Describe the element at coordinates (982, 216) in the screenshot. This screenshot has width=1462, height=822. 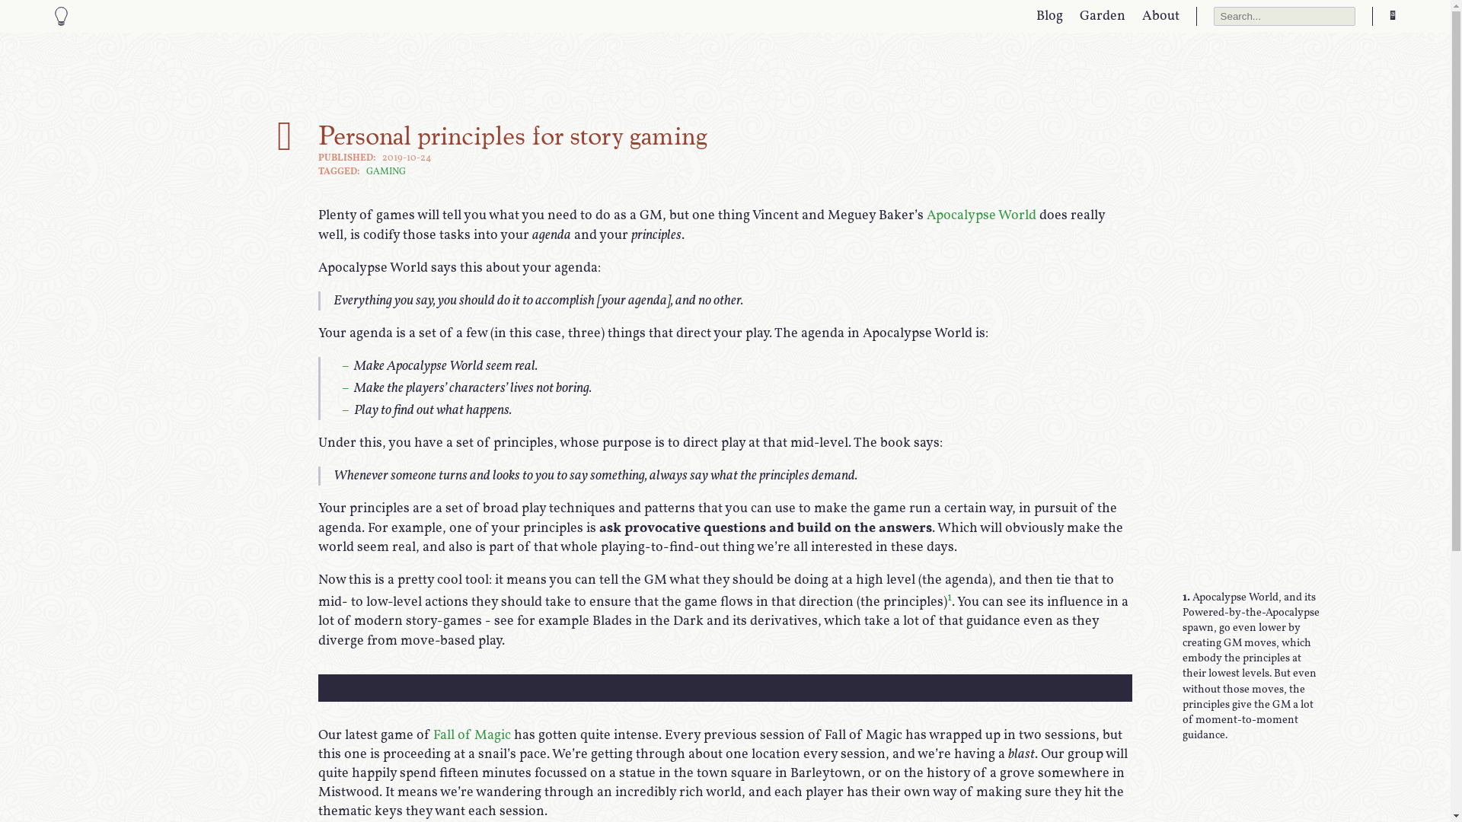
I see `Apocalypse World` at that location.